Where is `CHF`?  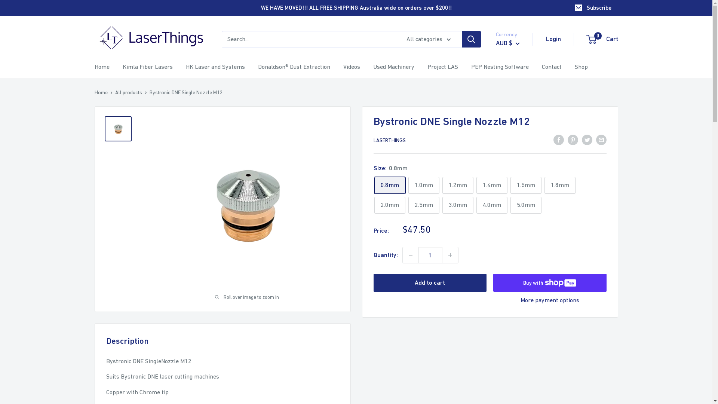 CHF is located at coordinates (114, 132).